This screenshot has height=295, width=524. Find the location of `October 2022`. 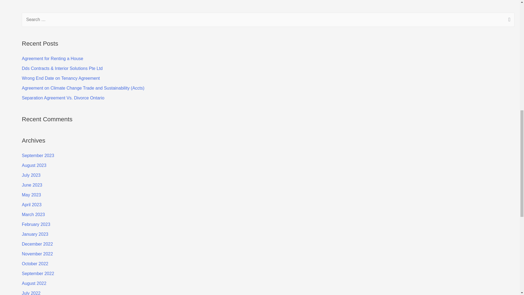

October 2022 is located at coordinates (35, 264).